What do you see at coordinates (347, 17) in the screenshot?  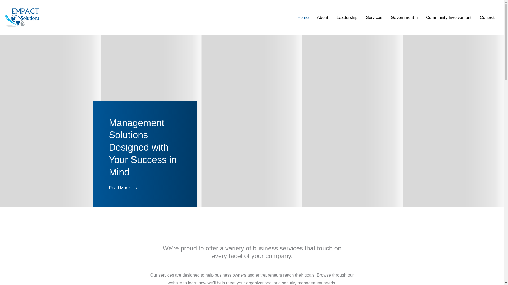 I see `Leadership` at bounding box center [347, 17].